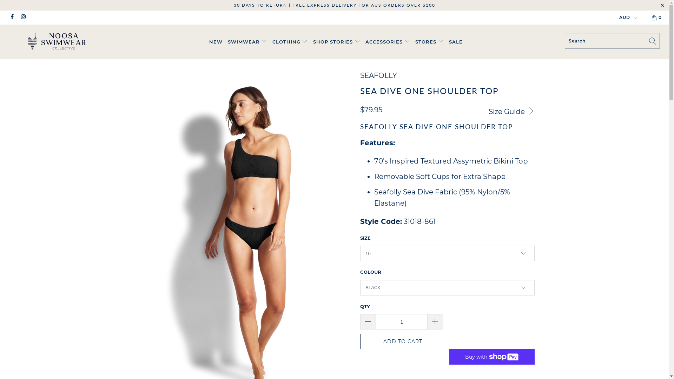  Describe the element at coordinates (216, 42) in the screenshot. I see `NEW` at that location.